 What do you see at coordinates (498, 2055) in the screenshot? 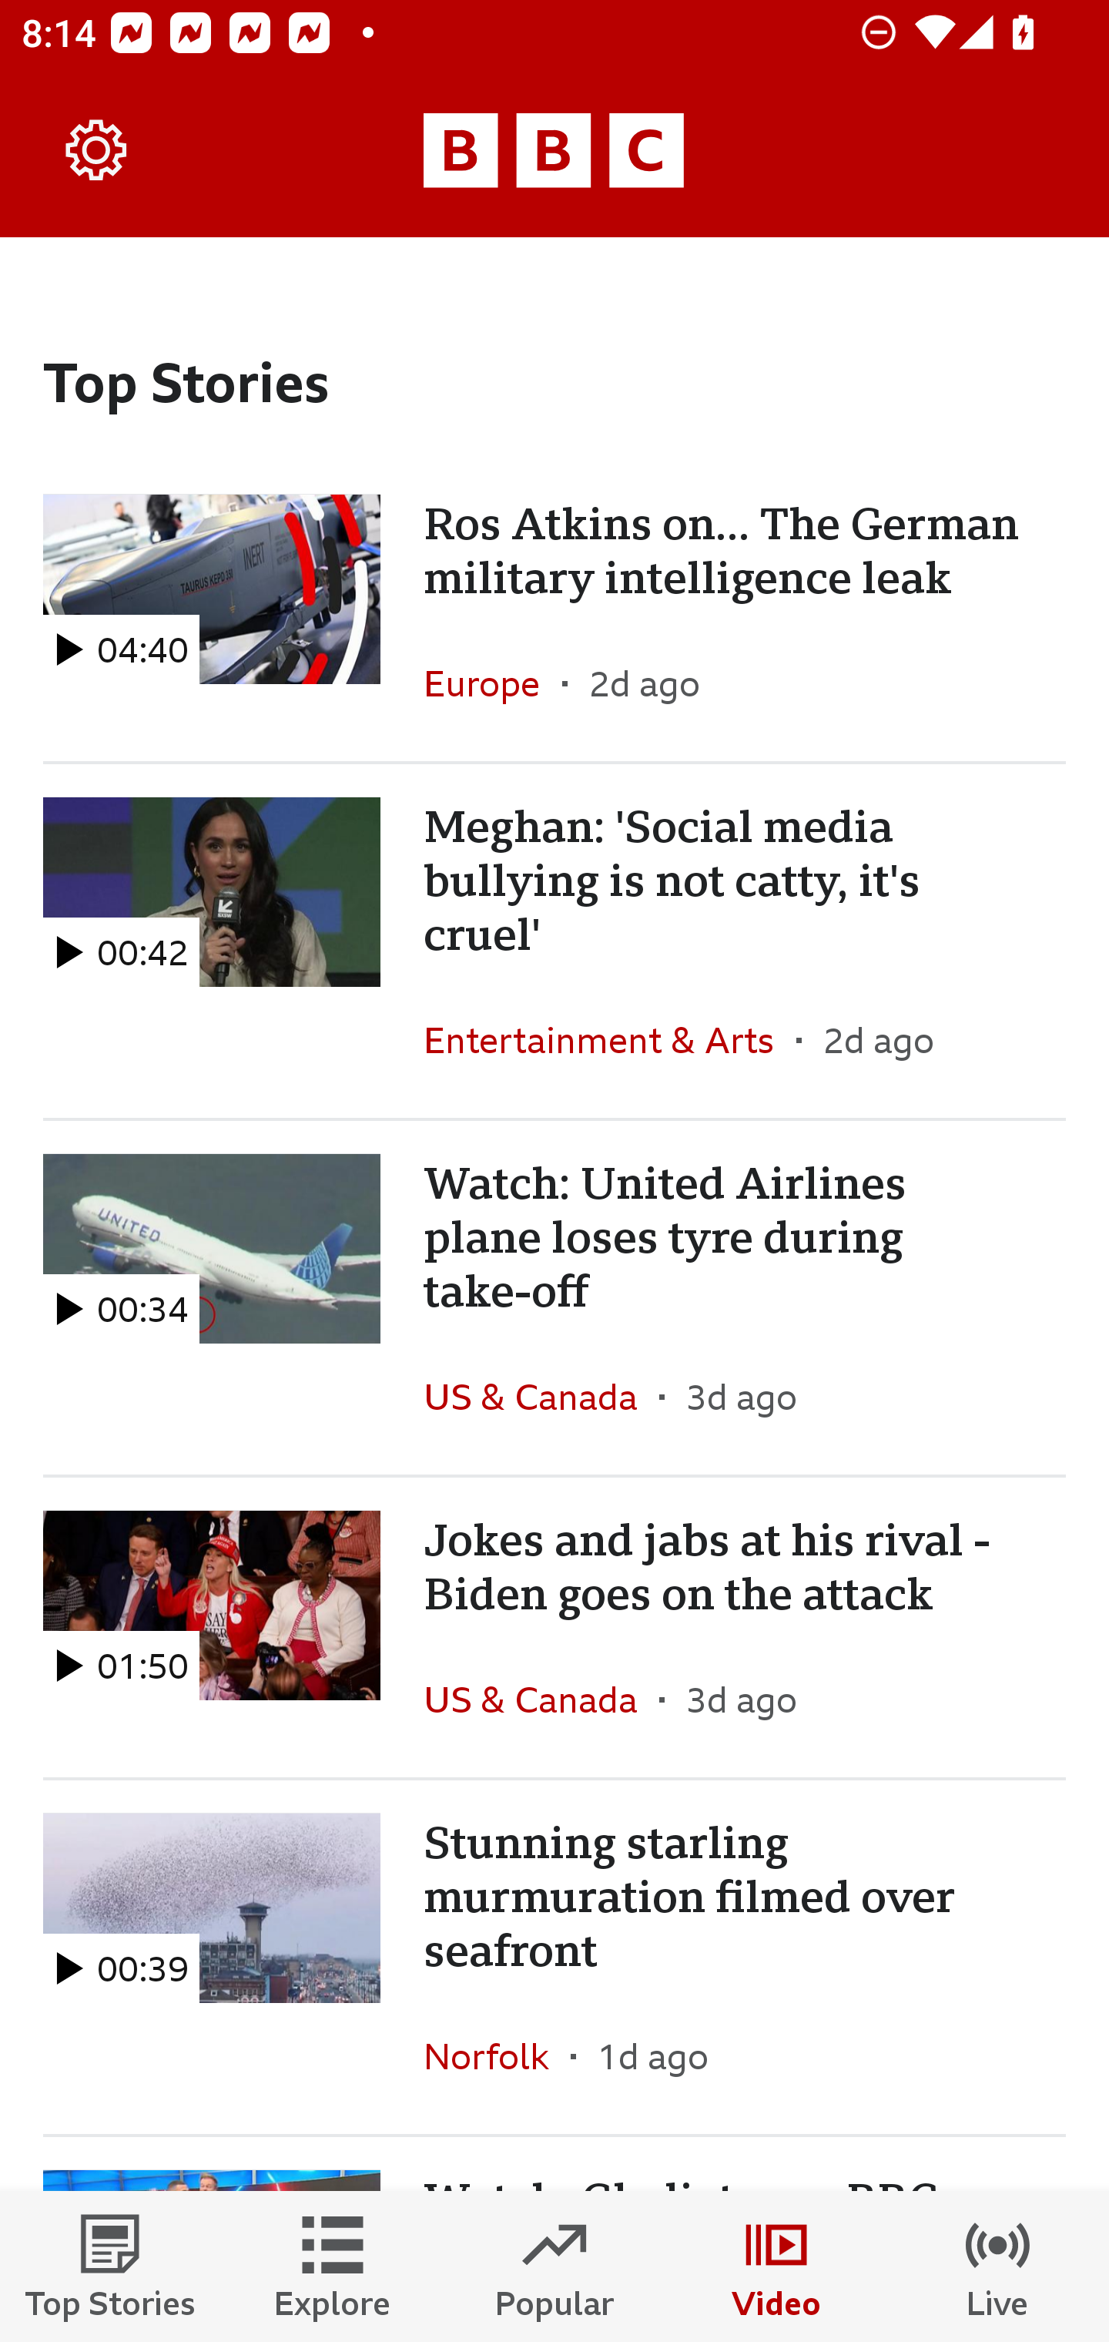
I see `Norfolk In the section Norfolk` at bounding box center [498, 2055].